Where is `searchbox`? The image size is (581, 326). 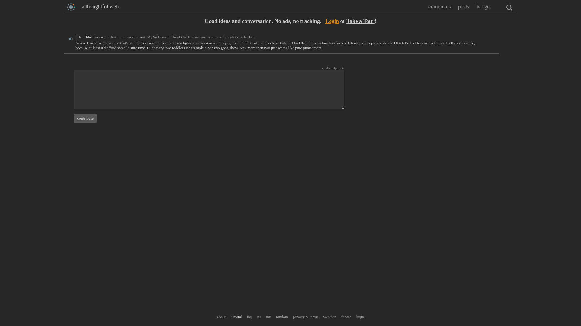
searchbox is located at coordinates (509, 7).